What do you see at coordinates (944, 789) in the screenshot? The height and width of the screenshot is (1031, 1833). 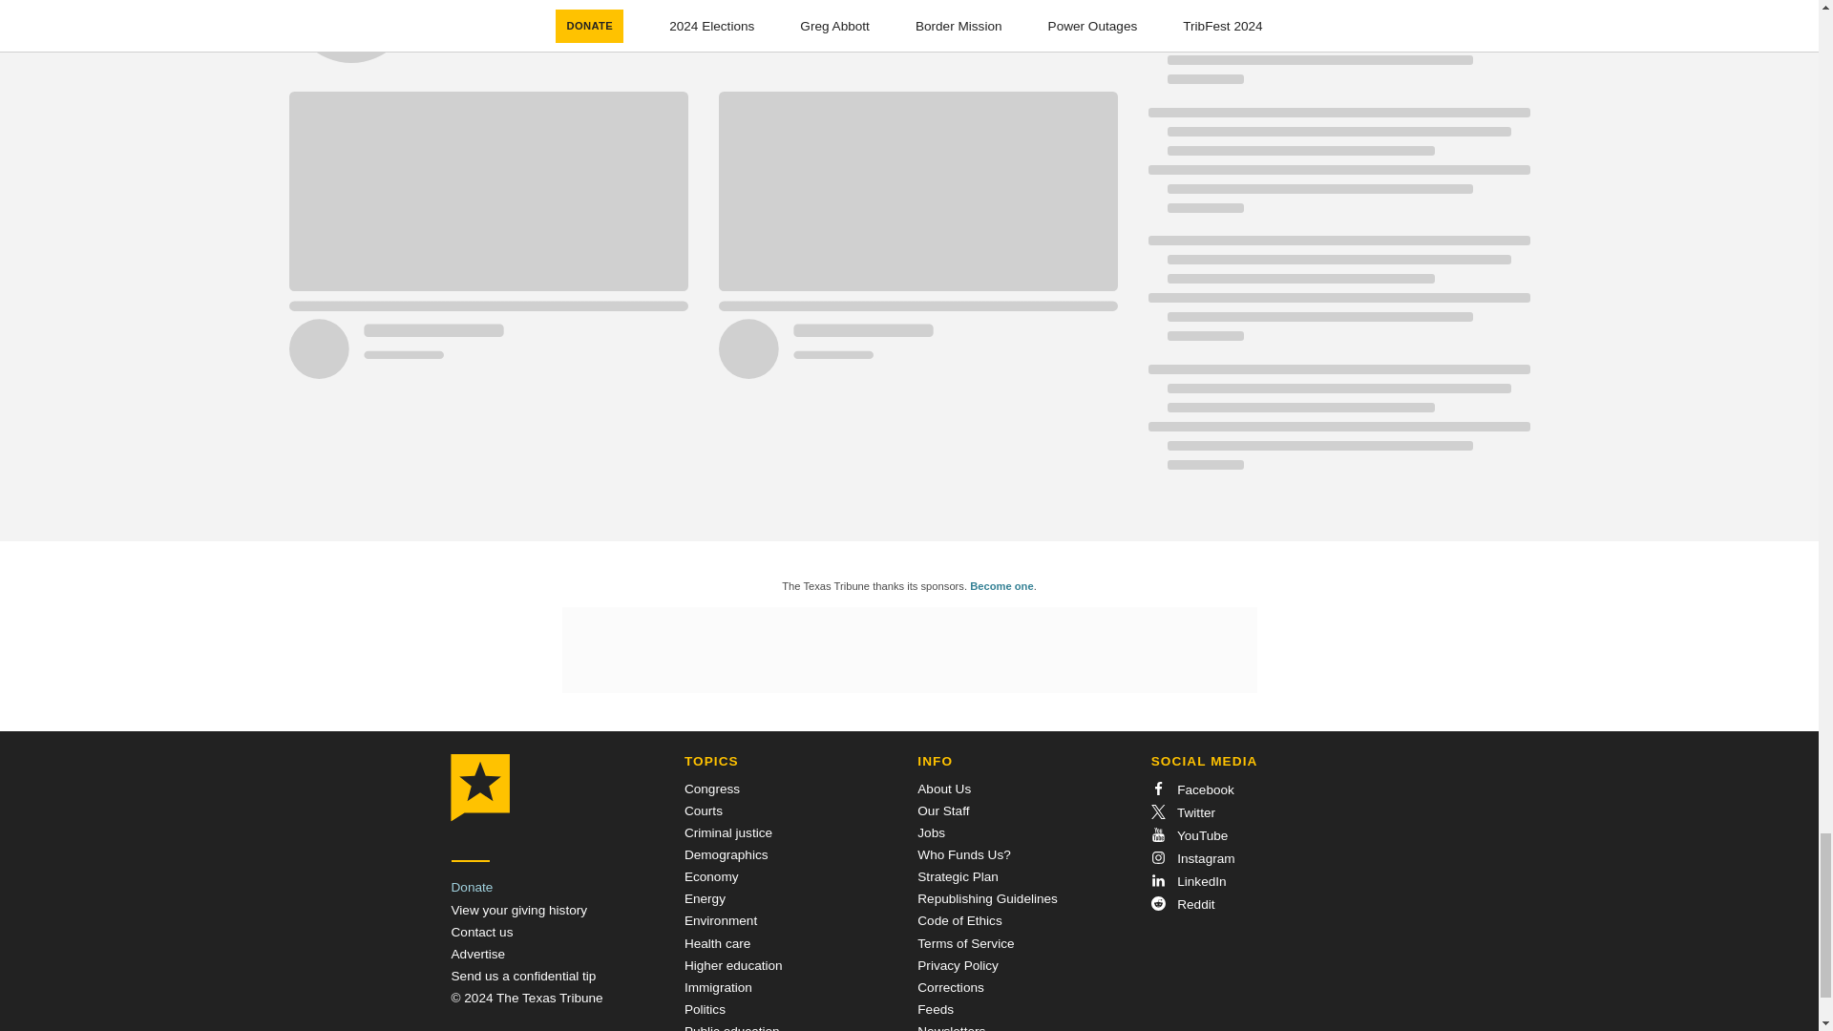 I see `About Us` at bounding box center [944, 789].